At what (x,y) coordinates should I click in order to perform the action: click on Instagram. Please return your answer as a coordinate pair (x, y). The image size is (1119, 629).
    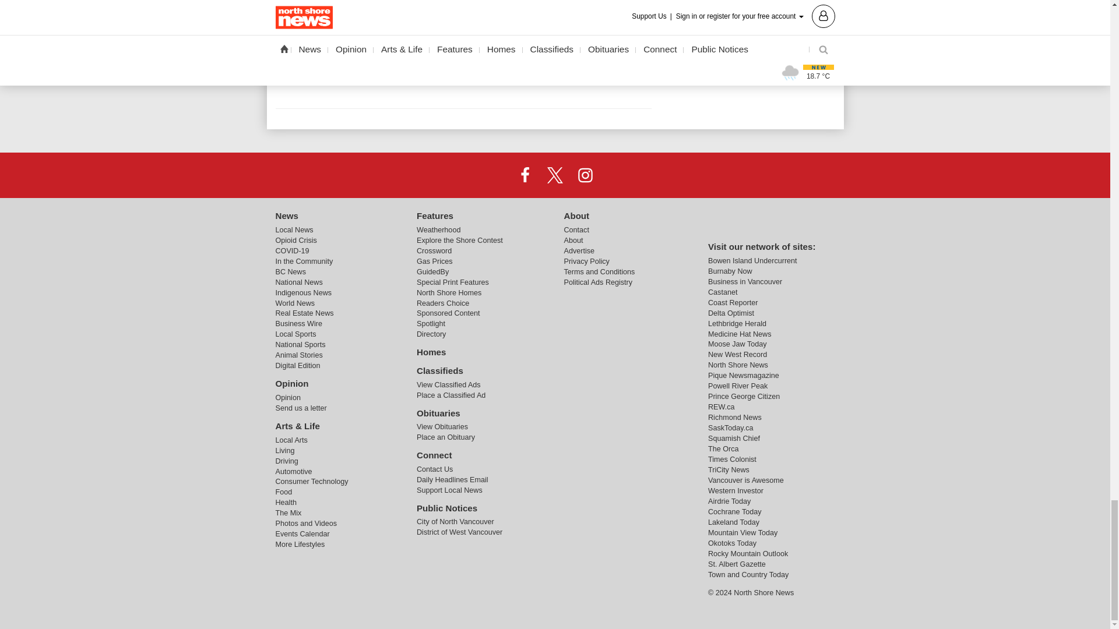
    Looking at the image, I should click on (585, 174).